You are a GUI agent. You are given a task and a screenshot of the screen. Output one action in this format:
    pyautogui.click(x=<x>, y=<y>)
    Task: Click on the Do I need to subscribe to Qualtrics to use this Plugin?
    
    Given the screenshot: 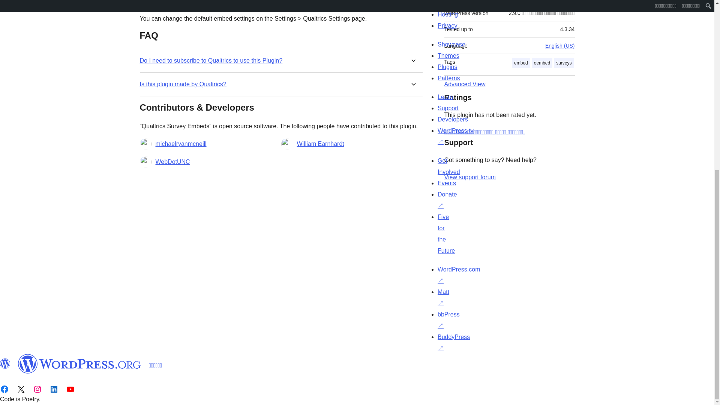 What is the action you would take?
    pyautogui.click(x=211, y=60)
    